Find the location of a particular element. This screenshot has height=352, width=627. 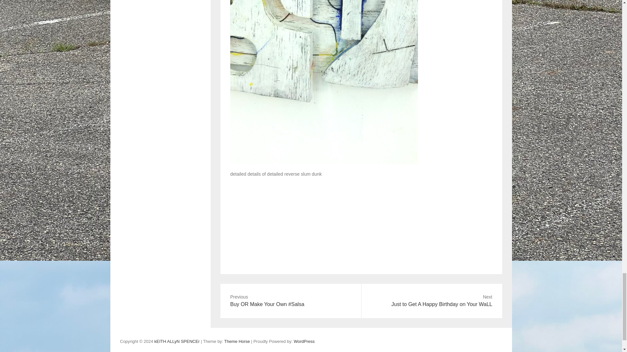

WordPress is located at coordinates (237, 342).